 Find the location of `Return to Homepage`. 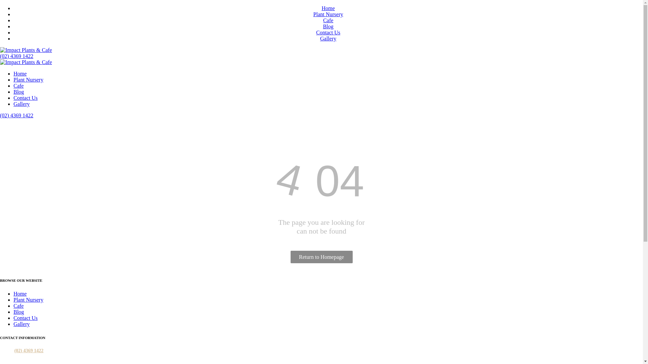

Return to Homepage is located at coordinates (321, 257).